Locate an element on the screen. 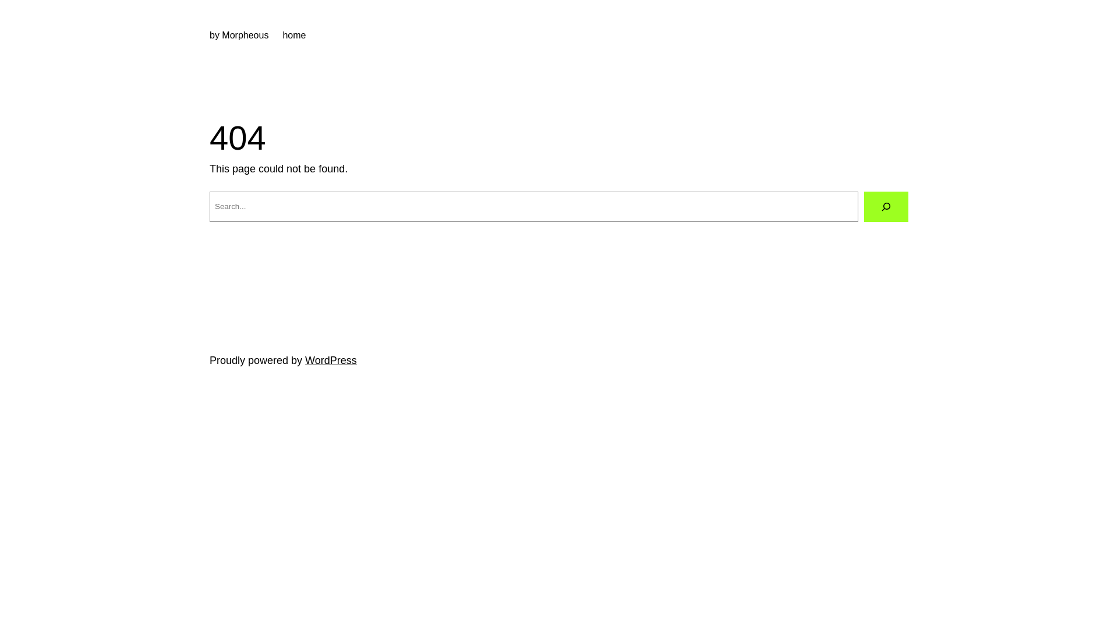 This screenshot has width=1118, height=629. home is located at coordinates (294, 36).